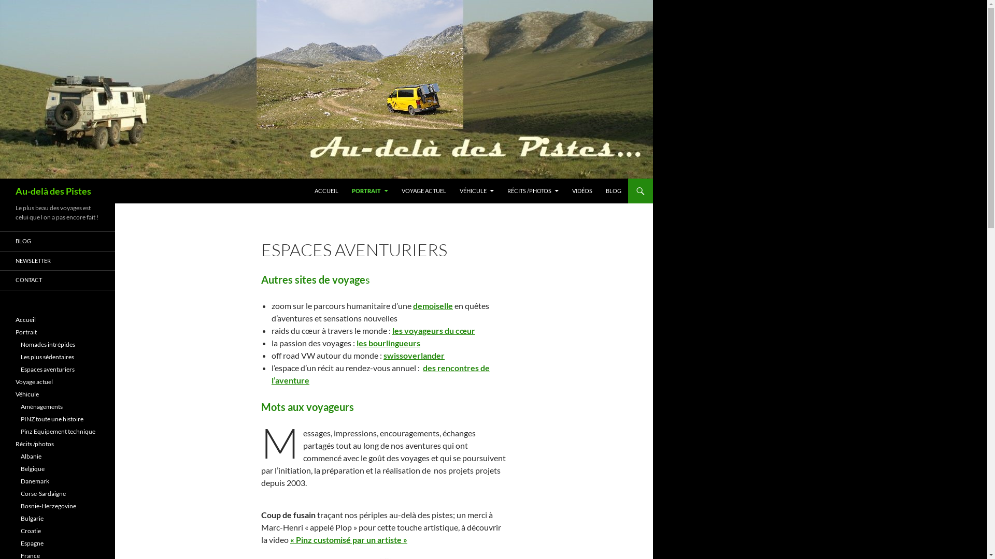  Describe the element at coordinates (49, 506) in the screenshot. I see `Bosnie-Herzegovine` at that location.